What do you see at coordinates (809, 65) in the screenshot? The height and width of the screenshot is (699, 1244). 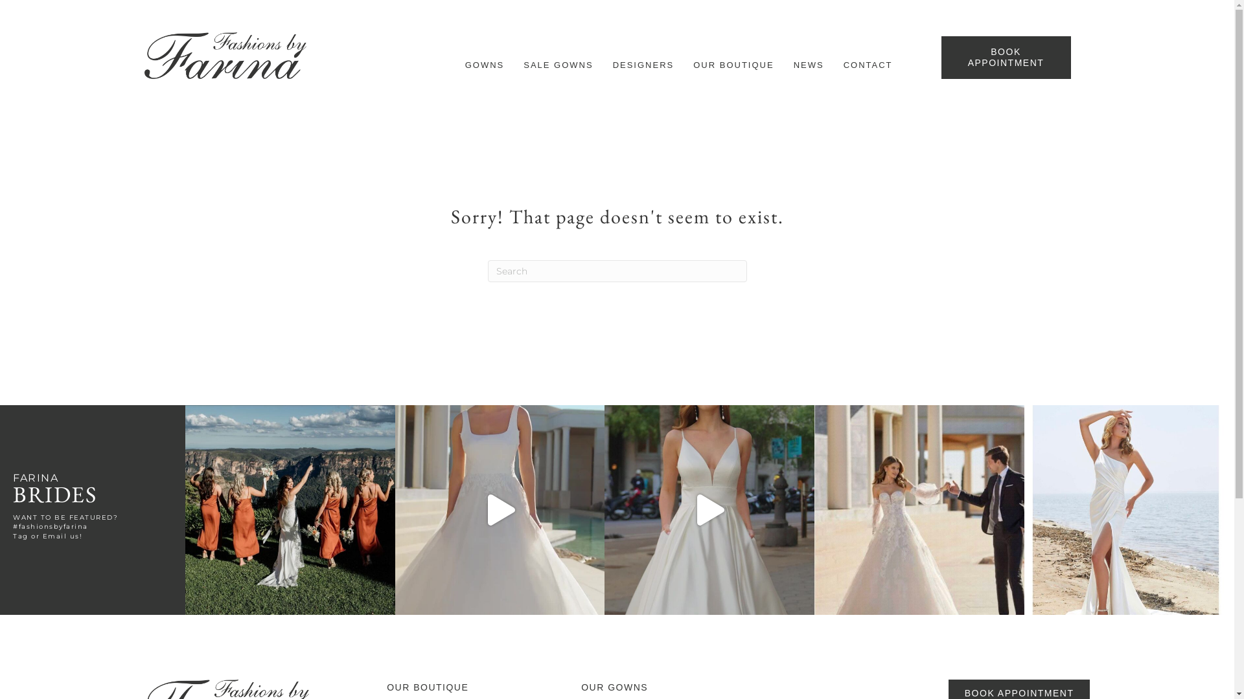 I see `NEWS` at bounding box center [809, 65].